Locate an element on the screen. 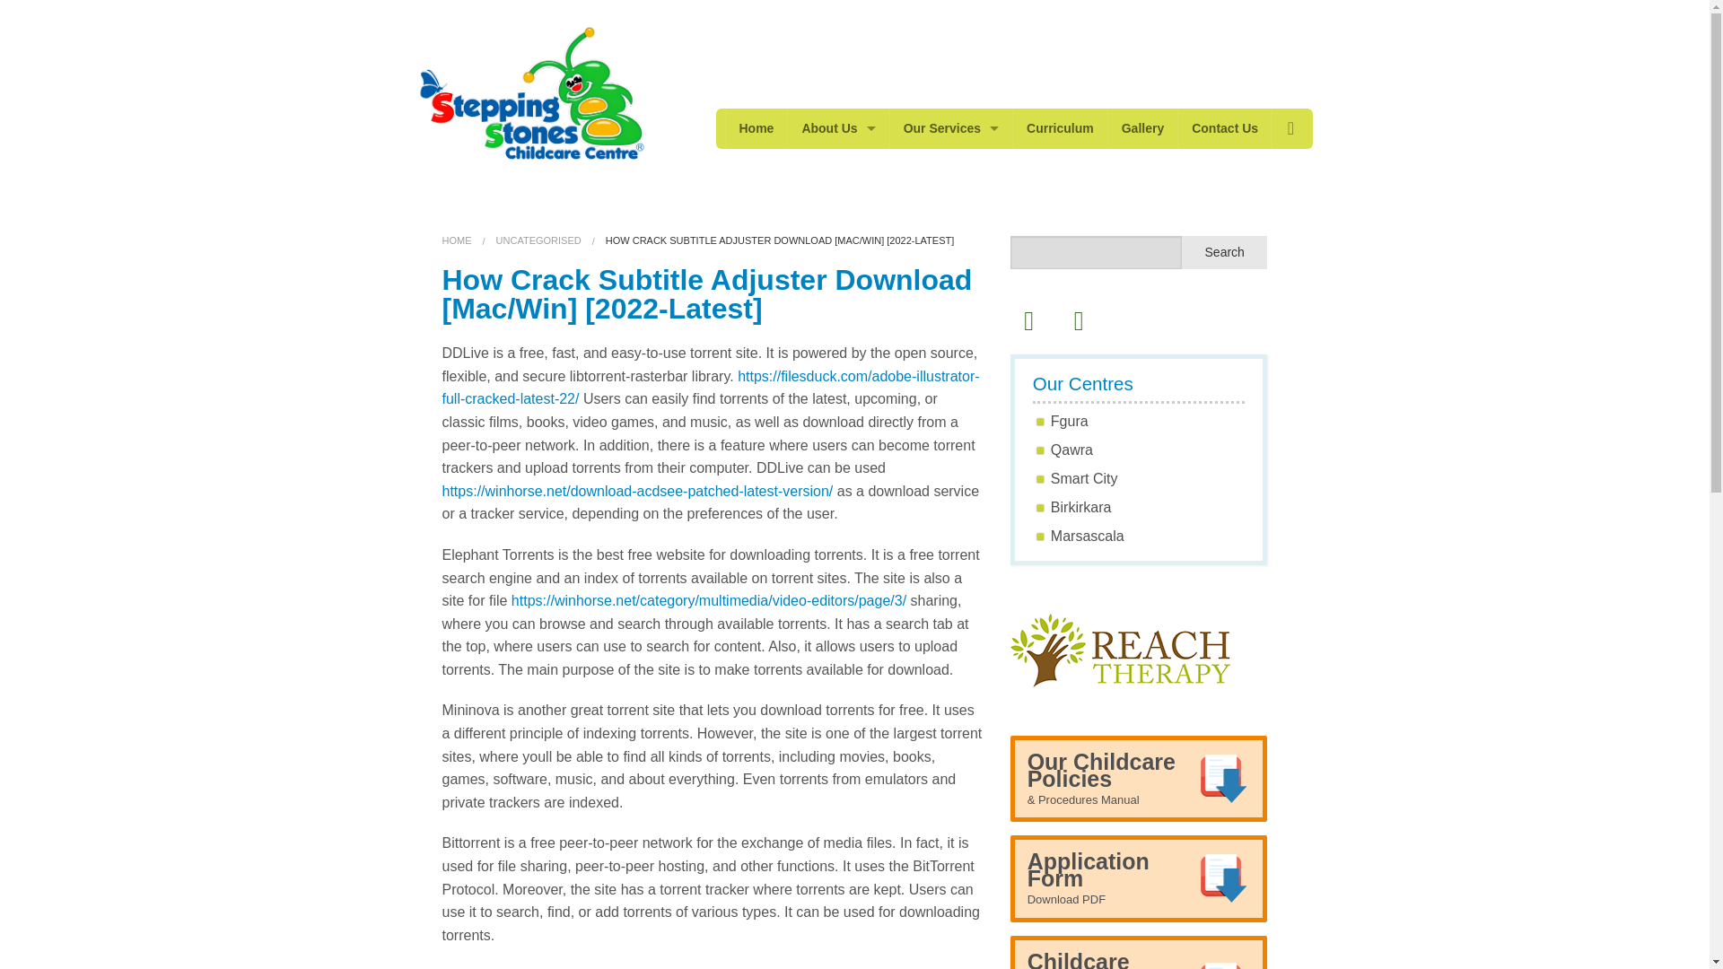 The image size is (1723, 969). Centres is located at coordinates (951, 290).